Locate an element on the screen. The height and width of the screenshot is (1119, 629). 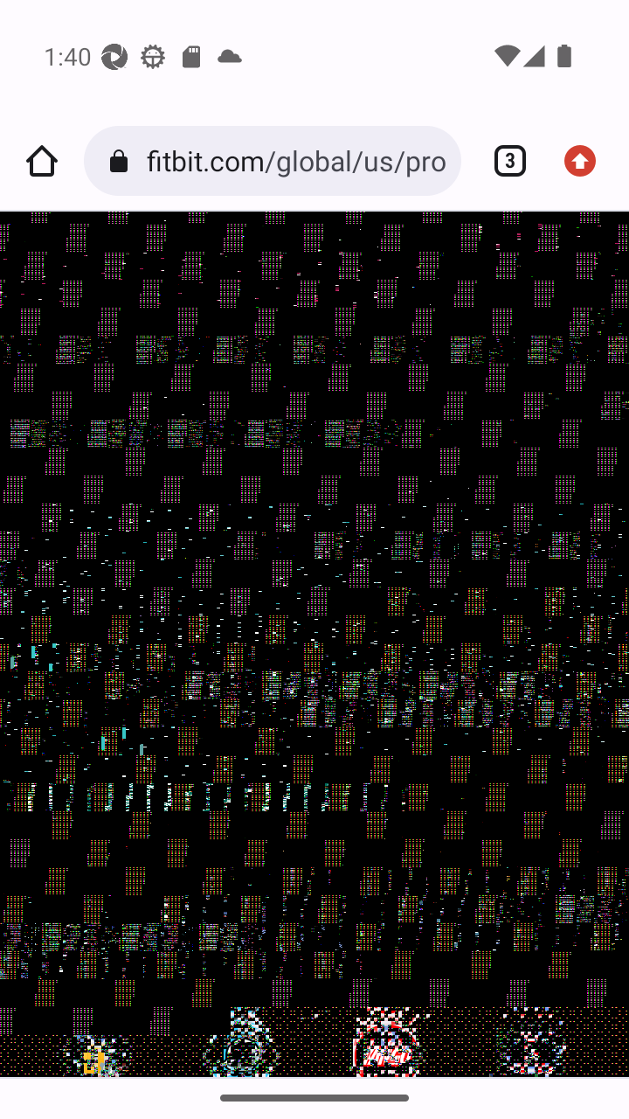
Switch or close tabs is located at coordinates (503, 161).